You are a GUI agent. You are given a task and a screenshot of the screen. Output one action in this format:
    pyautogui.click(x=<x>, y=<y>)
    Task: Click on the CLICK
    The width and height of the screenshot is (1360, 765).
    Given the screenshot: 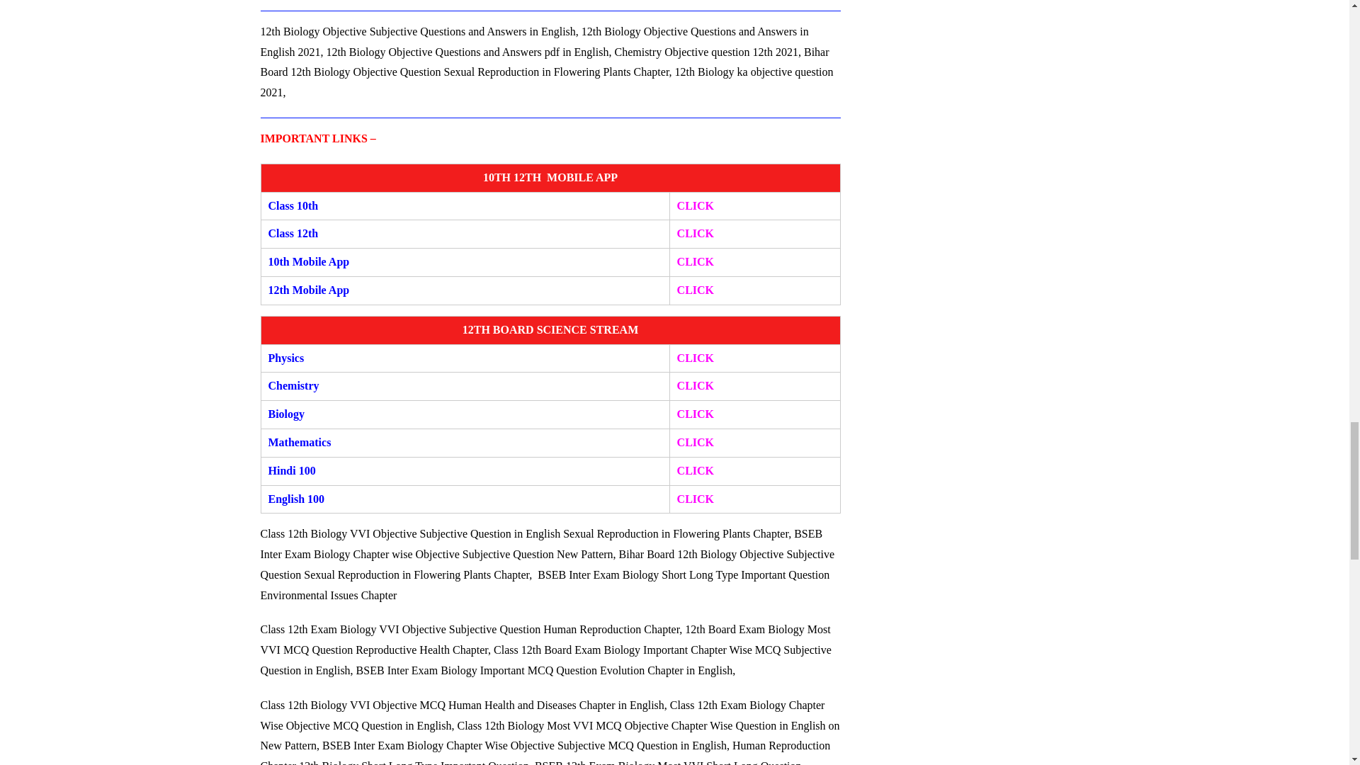 What is the action you would take?
    pyautogui.click(x=696, y=385)
    